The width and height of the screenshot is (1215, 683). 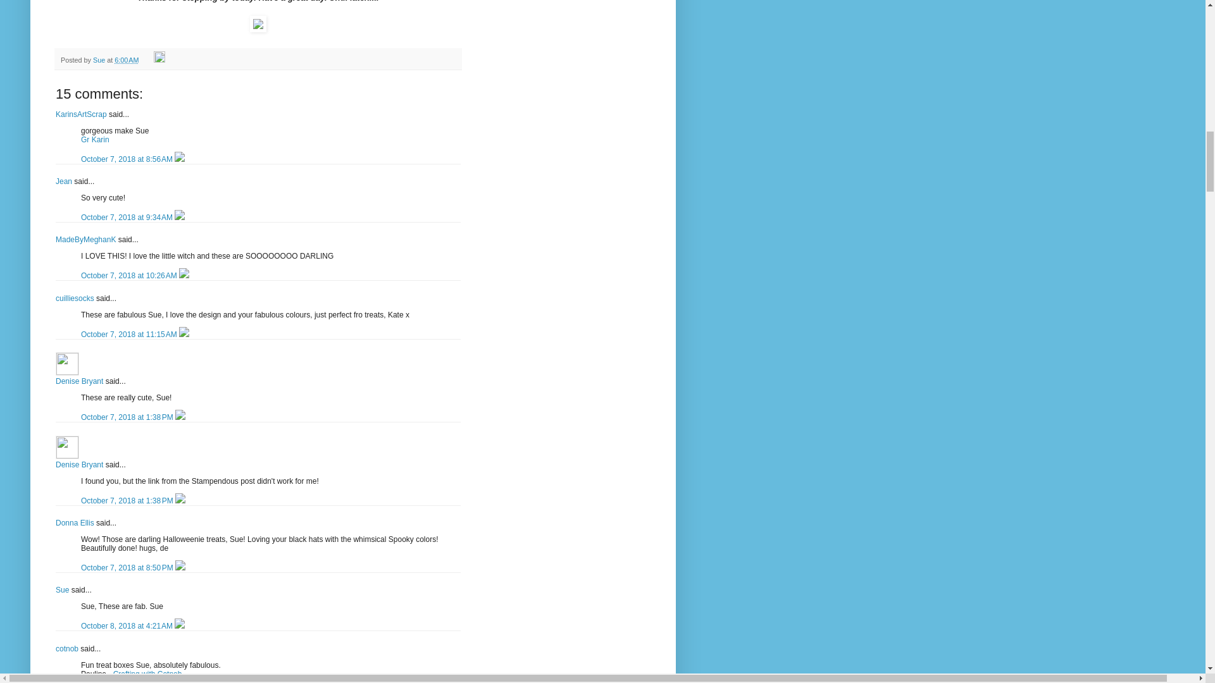 I want to click on Jean, so click(x=63, y=181).